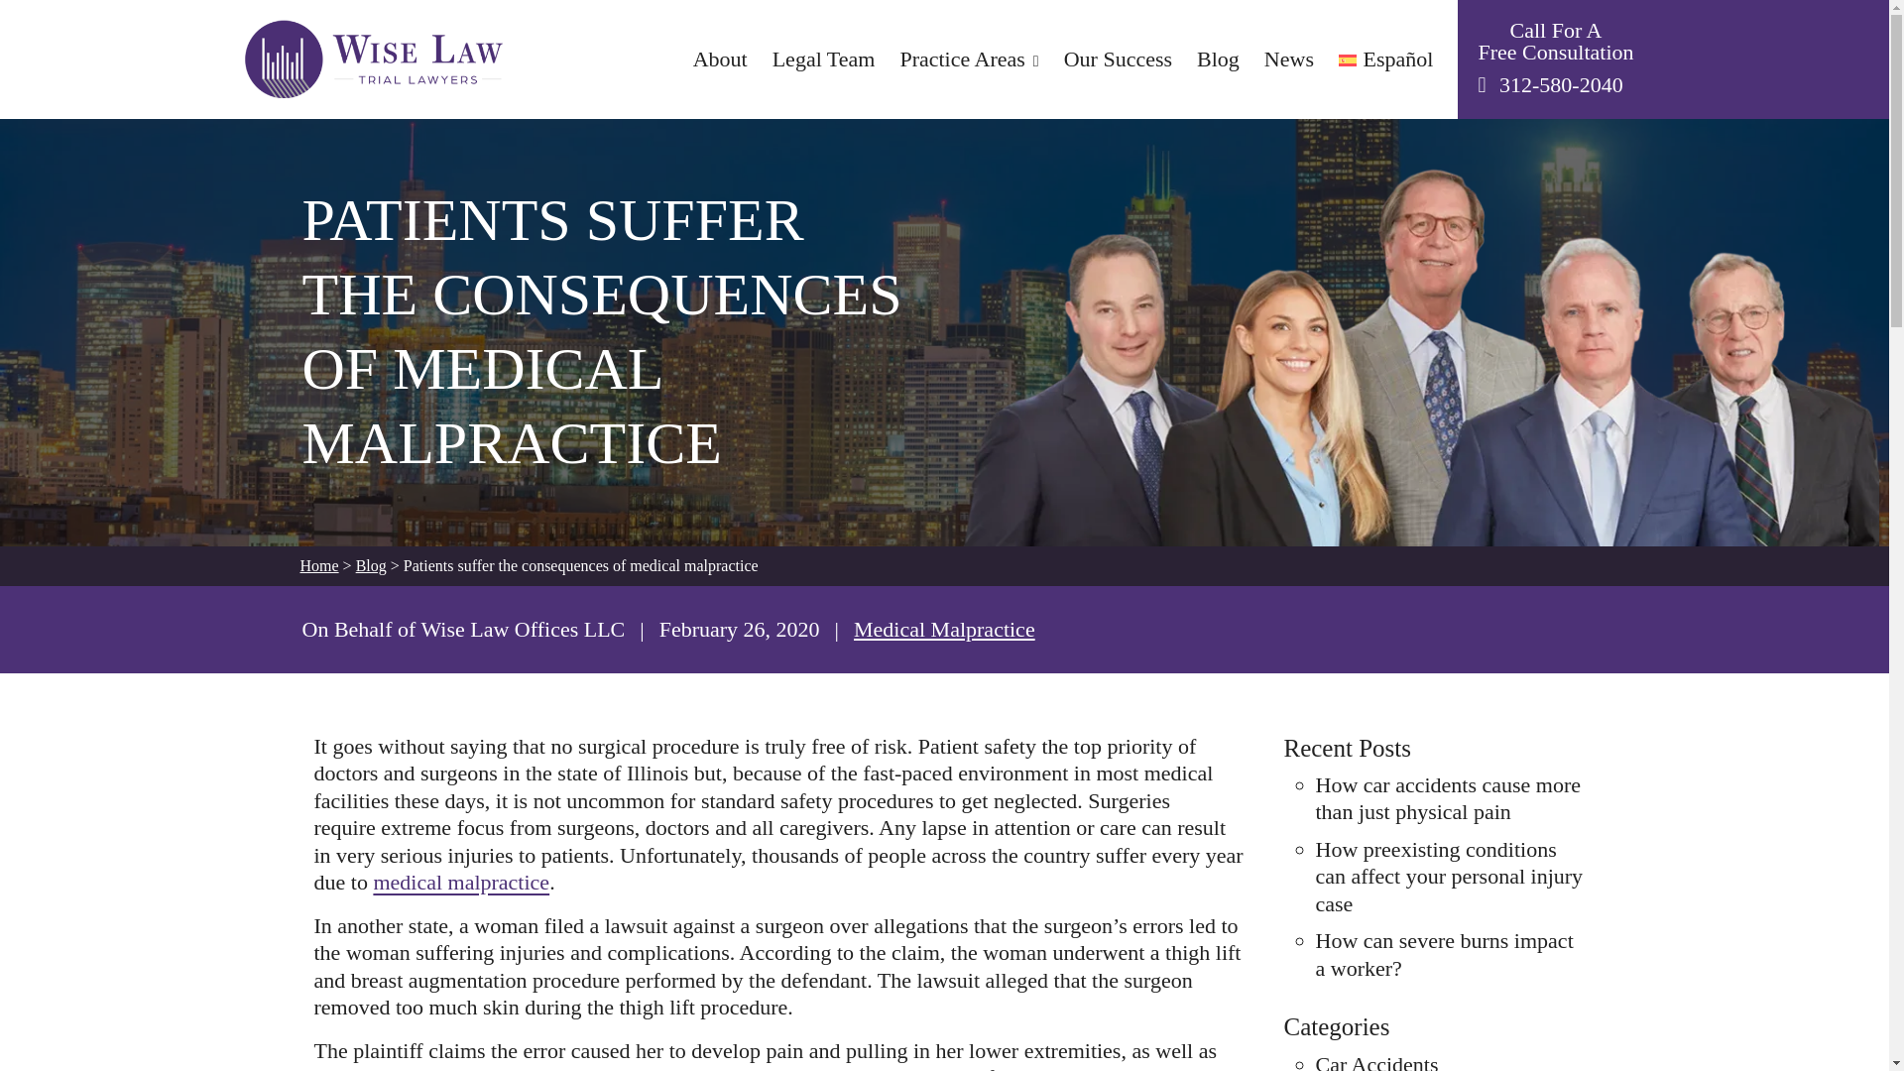 Image resolution: width=1904 pixels, height=1071 pixels. I want to click on Medical Malpractice, so click(944, 629).